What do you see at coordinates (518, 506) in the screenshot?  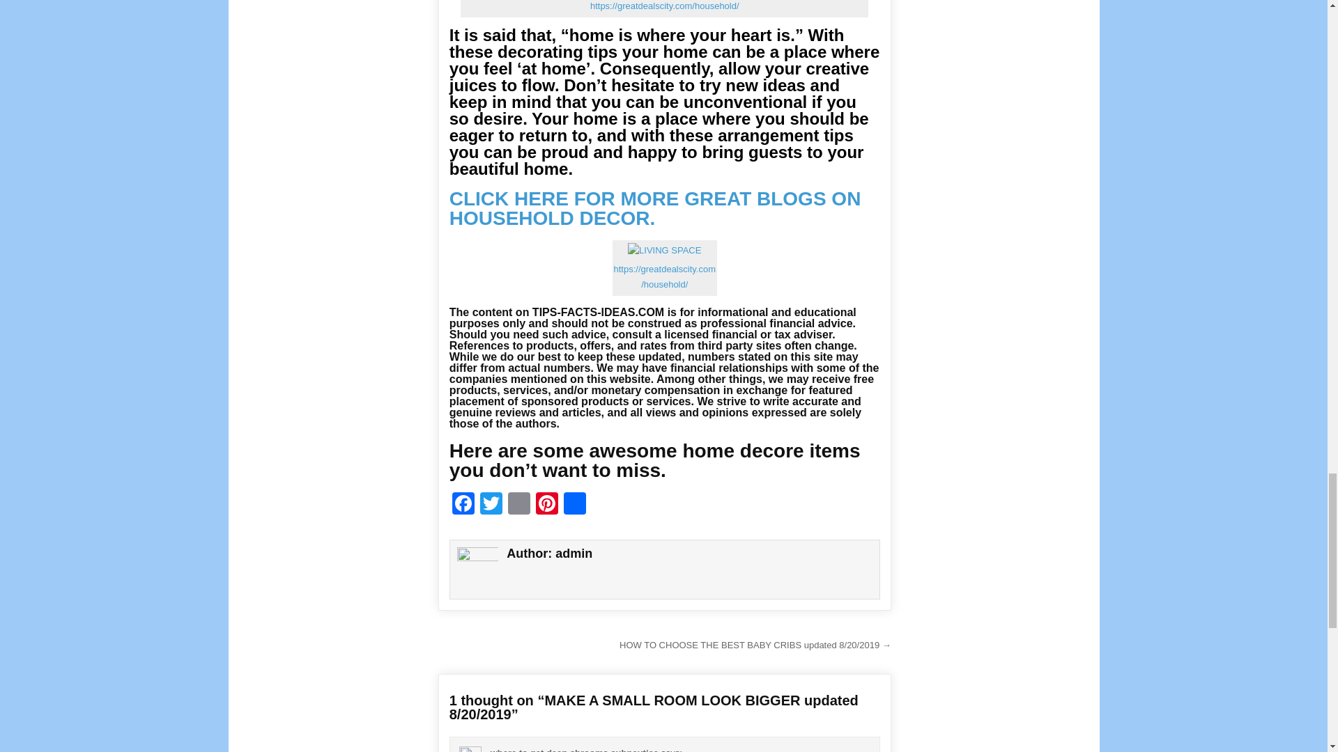 I see `Email` at bounding box center [518, 506].